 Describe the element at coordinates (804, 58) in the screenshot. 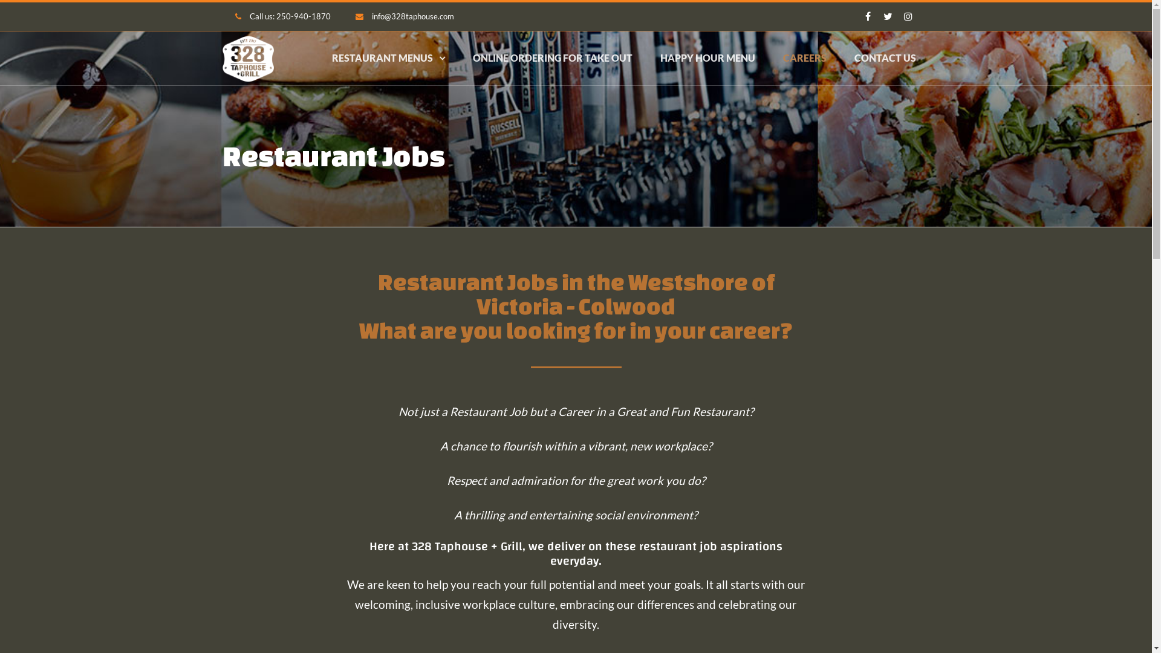

I see `CAREERS` at that location.